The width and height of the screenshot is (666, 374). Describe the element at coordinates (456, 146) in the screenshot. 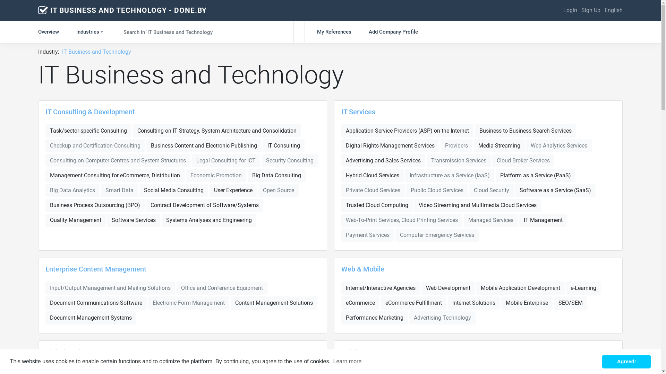

I see `Providers` at that location.